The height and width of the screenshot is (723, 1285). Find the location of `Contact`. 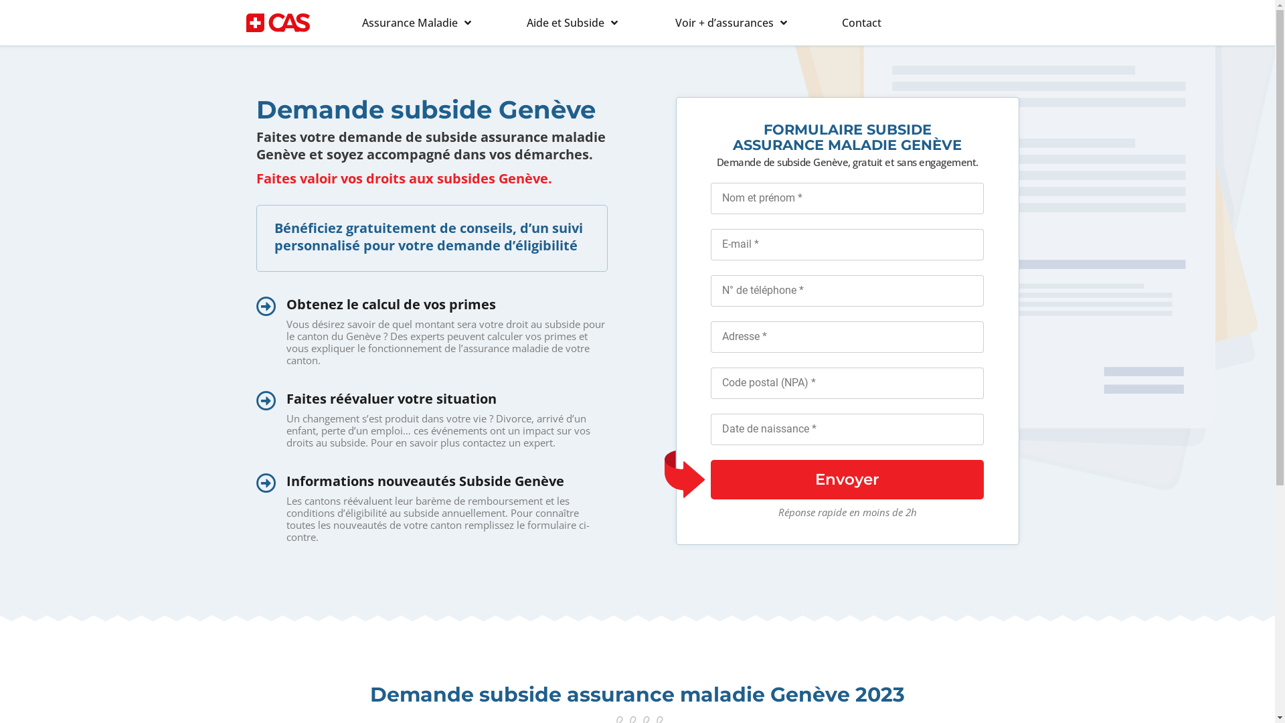

Contact is located at coordinates (862, 23).